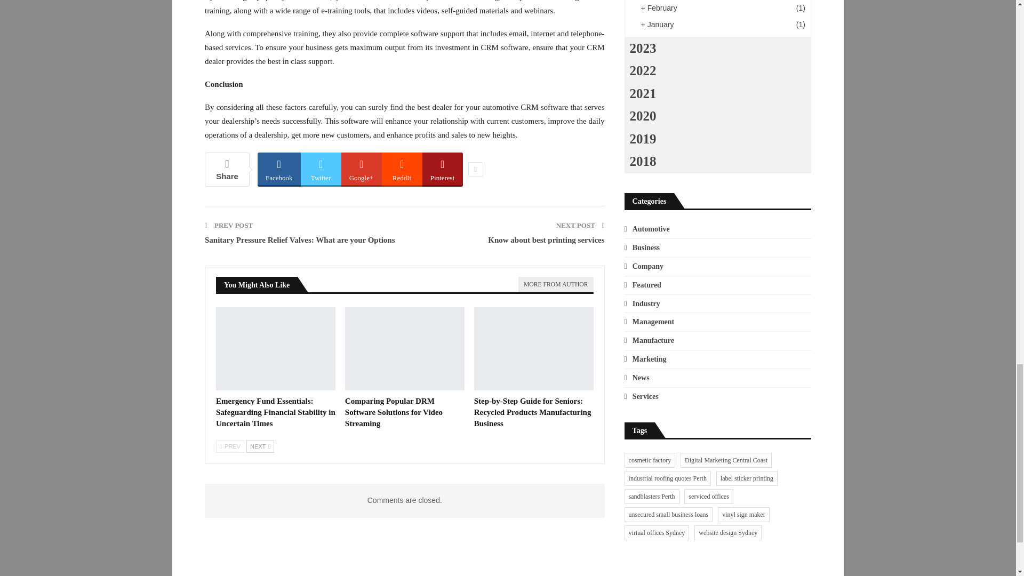  I want to click on Facebook, so click(279, 169).